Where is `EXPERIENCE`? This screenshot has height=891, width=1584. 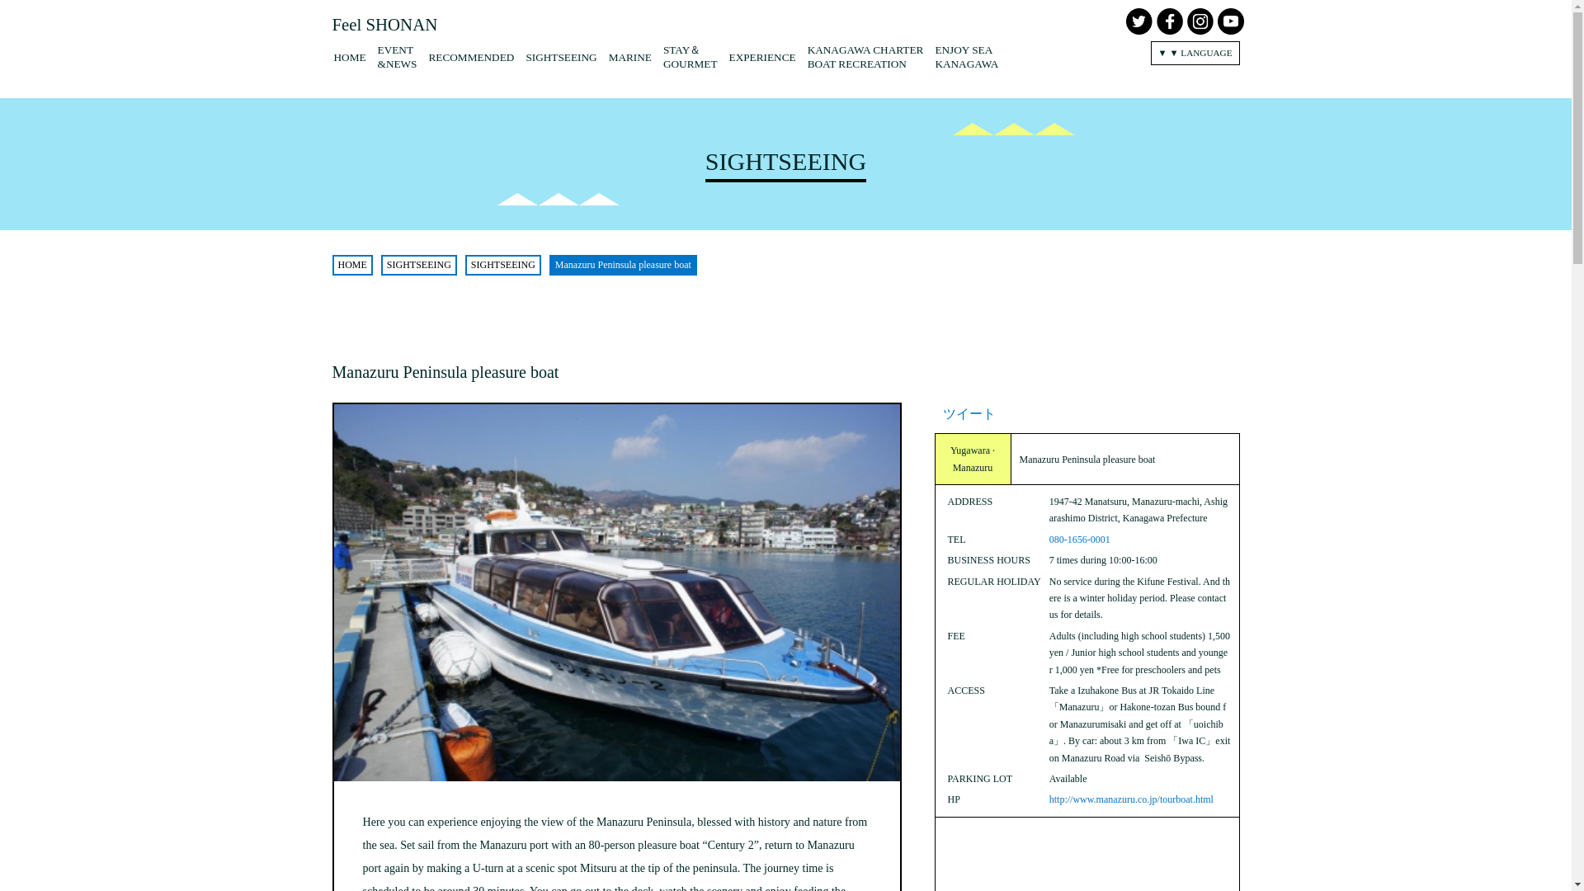
EXPERIENCE is located at coordinates (503, 266).